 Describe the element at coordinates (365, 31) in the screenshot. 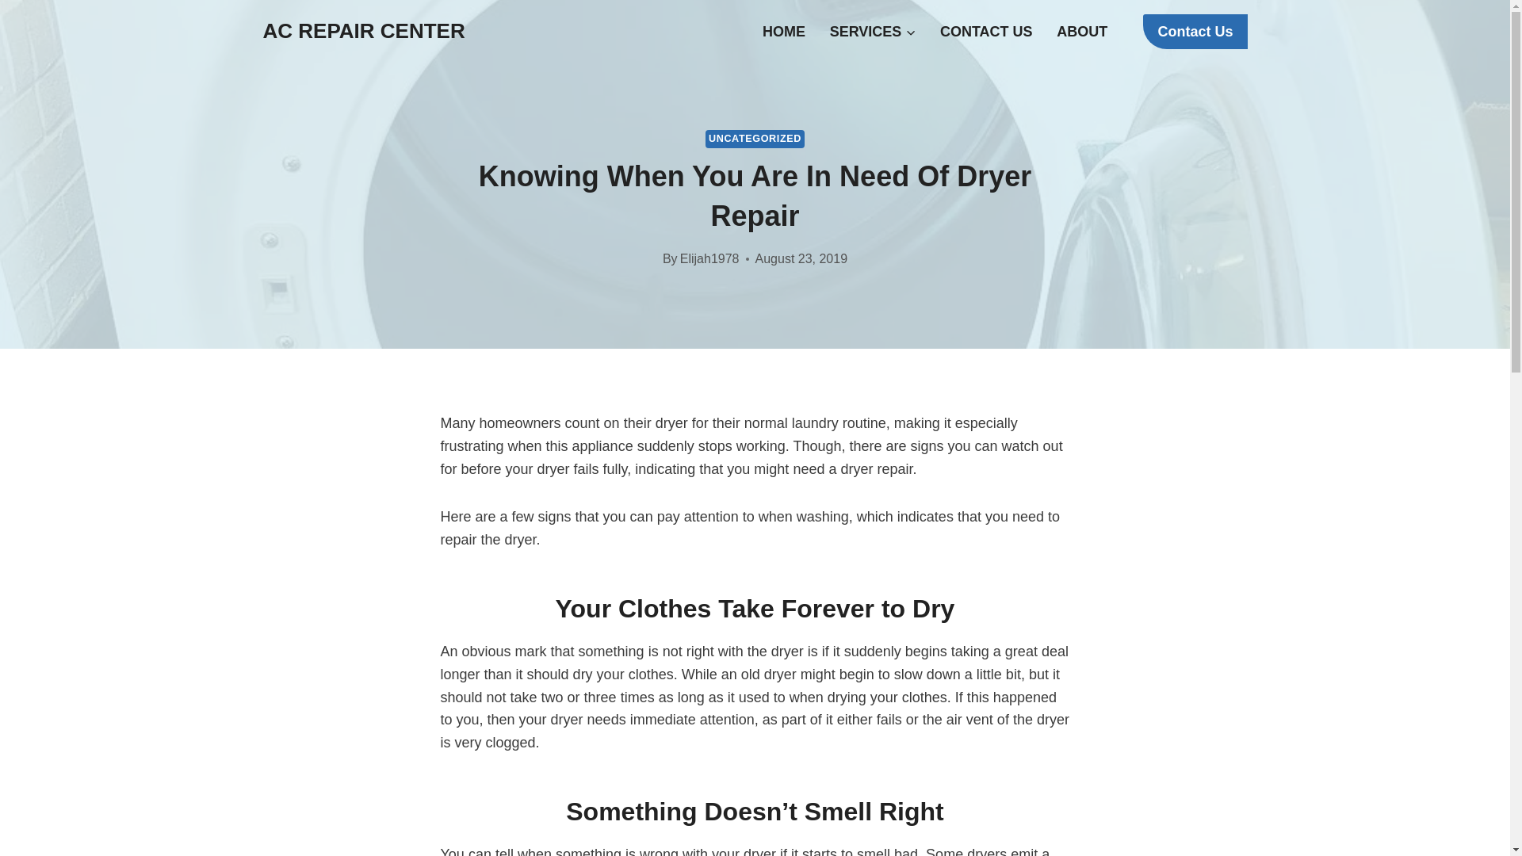

I see `AC REPAIR CENTER` at that location.